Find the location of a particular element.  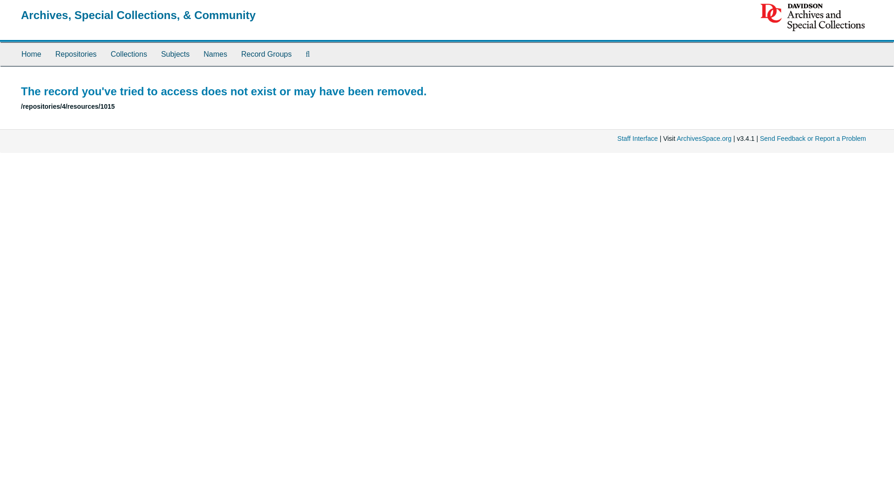

Record Groups is located at coordinates (266, 54).